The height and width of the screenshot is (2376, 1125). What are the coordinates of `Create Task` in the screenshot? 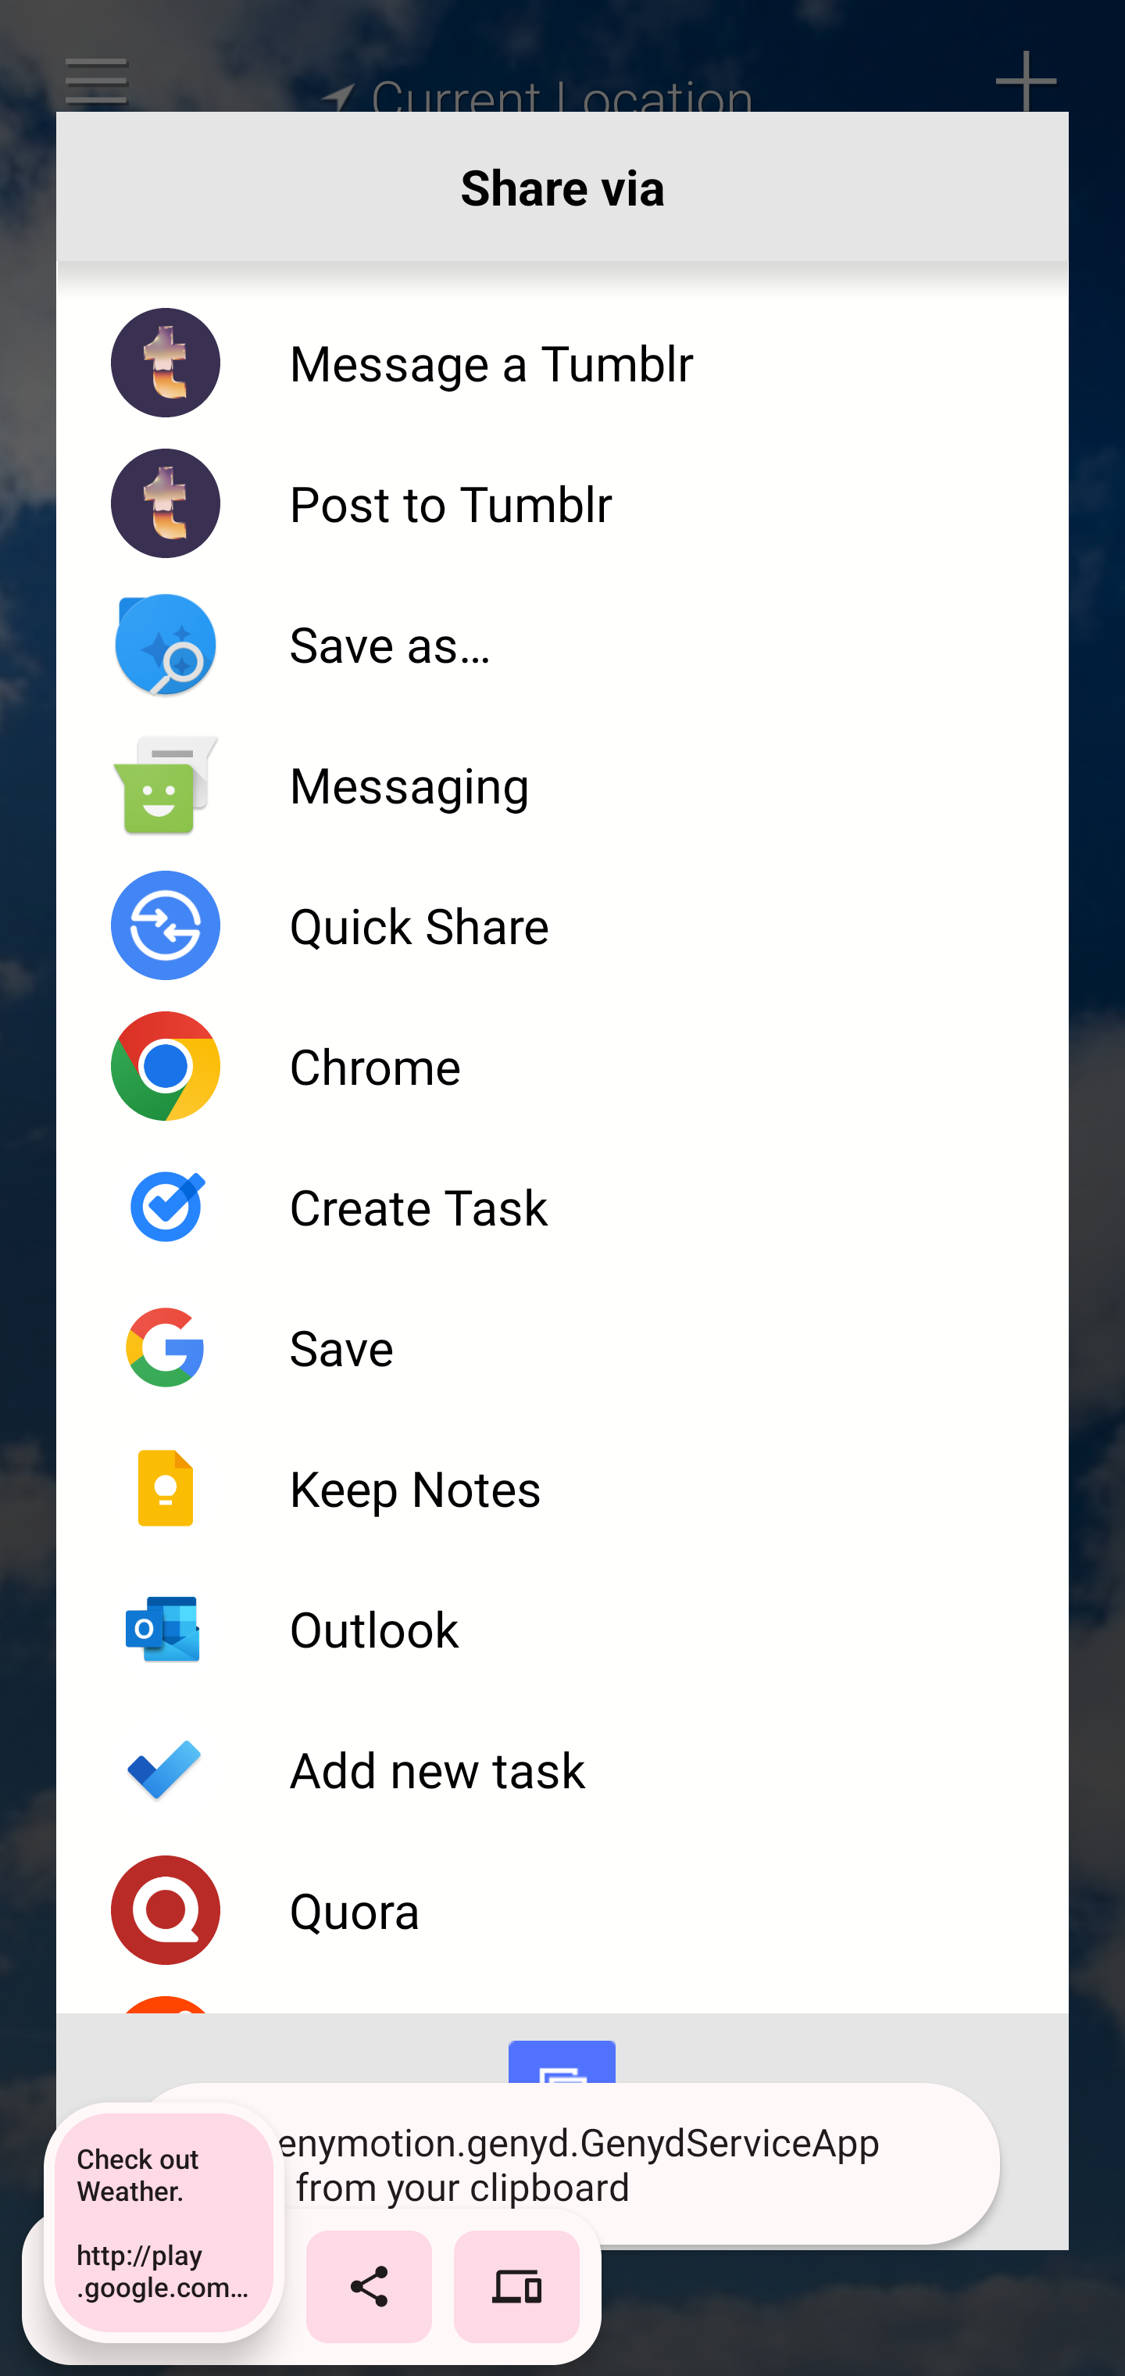 It's located at (562, 1207).